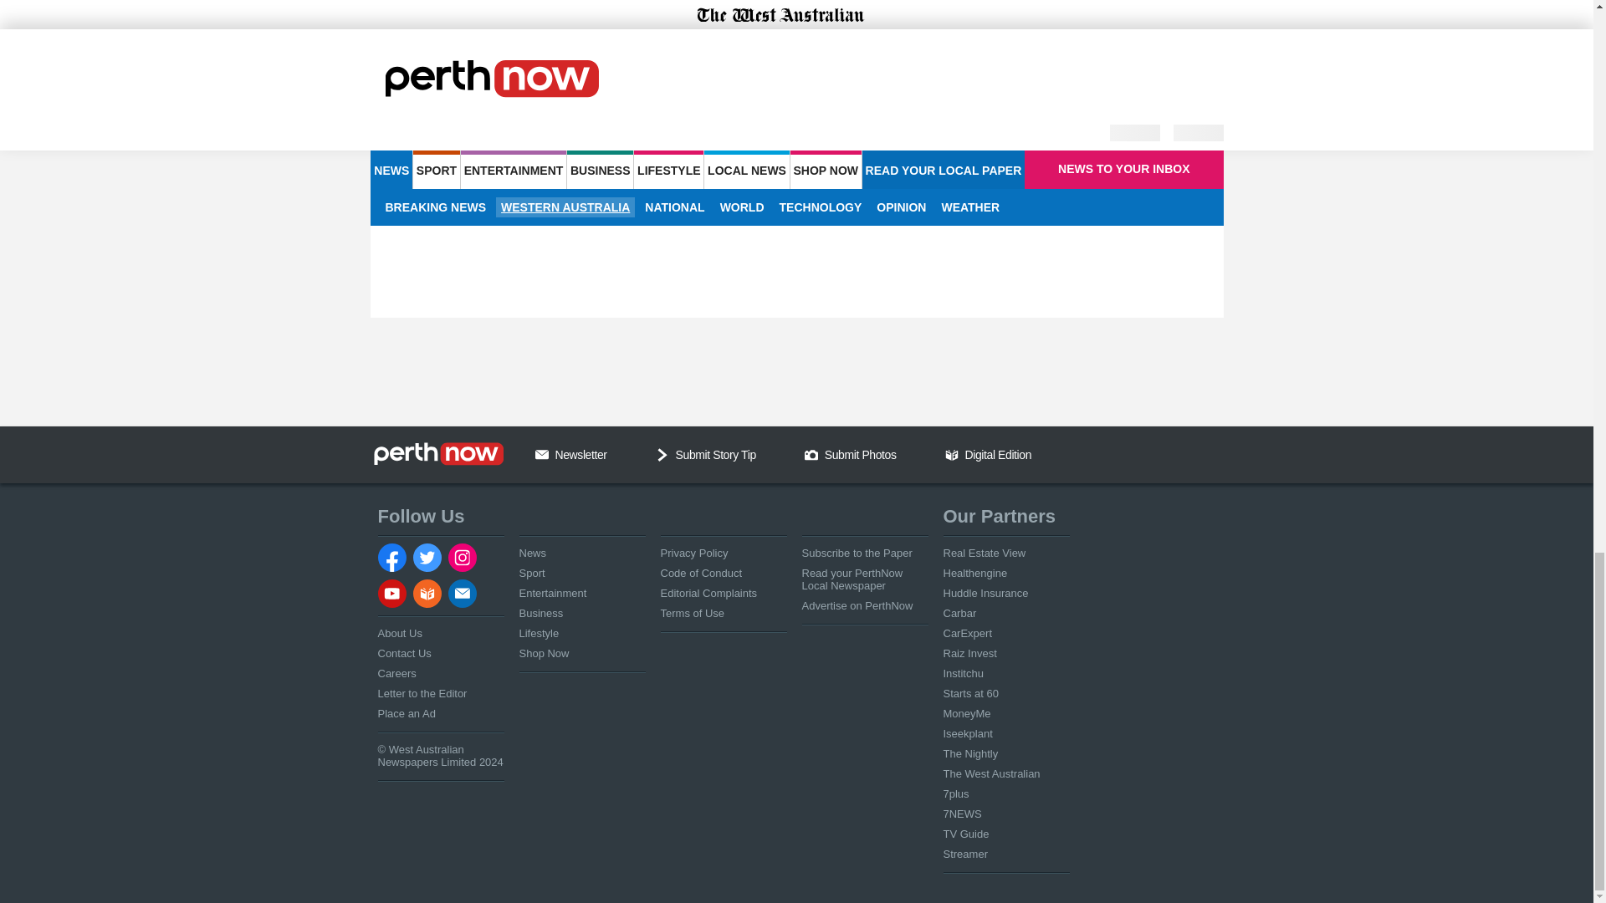  I want to click on Email Us, so click(542, 454).